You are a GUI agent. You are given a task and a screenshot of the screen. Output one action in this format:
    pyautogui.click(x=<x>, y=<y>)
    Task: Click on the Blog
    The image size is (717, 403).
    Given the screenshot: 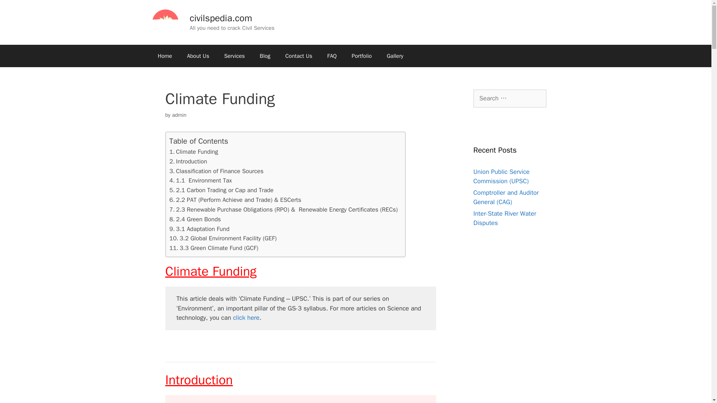 What is the action you would take?
    pyautogui.click(x=265, y=56)
    